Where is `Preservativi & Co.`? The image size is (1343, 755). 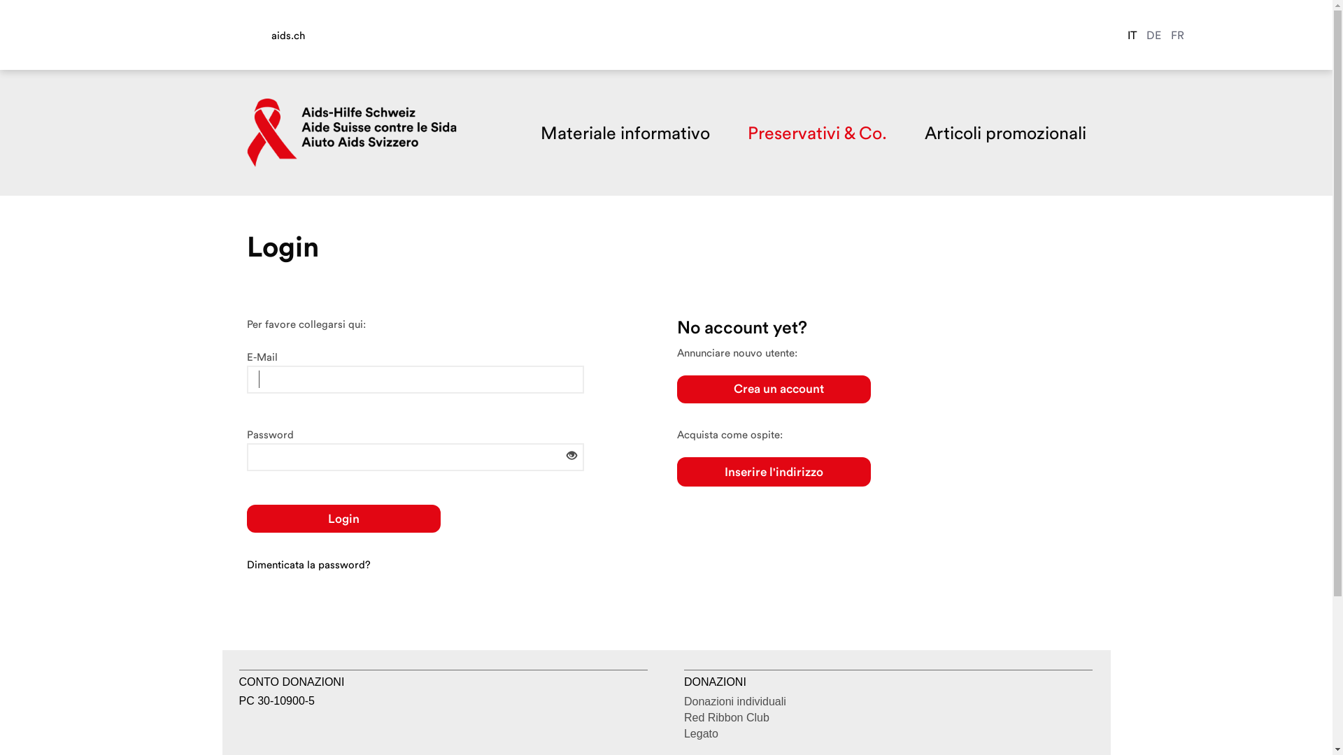 Preservativi & Co. is located at coordinates (817, 133).